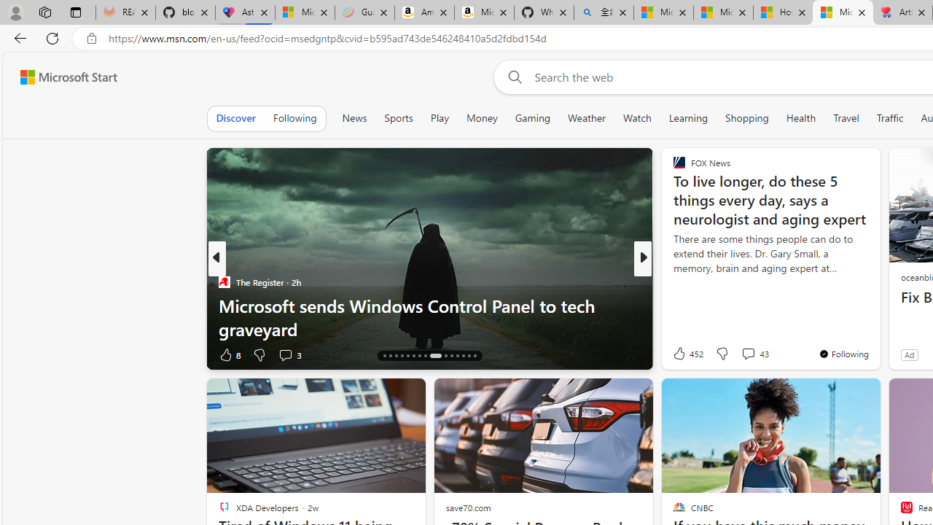 The width and height of the screenshot is (933, 525). I want to click on AutomationID: tab-23, so click(424, 356).